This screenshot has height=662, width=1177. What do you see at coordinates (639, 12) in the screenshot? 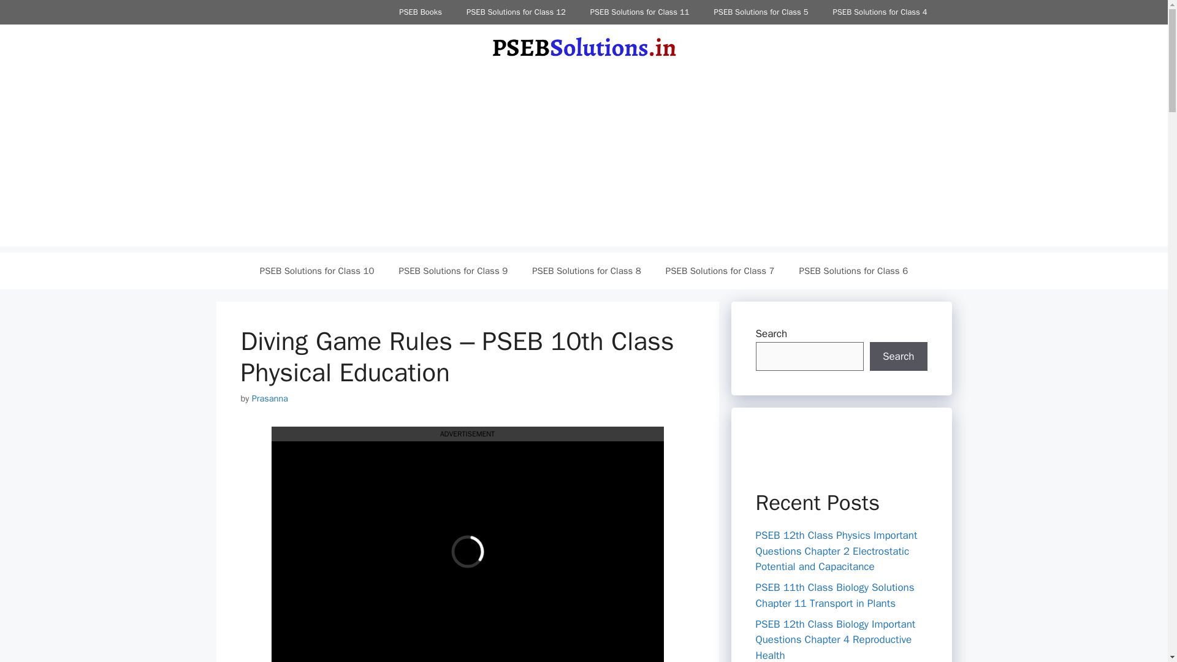
I see `PSEB Solutions for Class 11` at bounding box center [639, 12].